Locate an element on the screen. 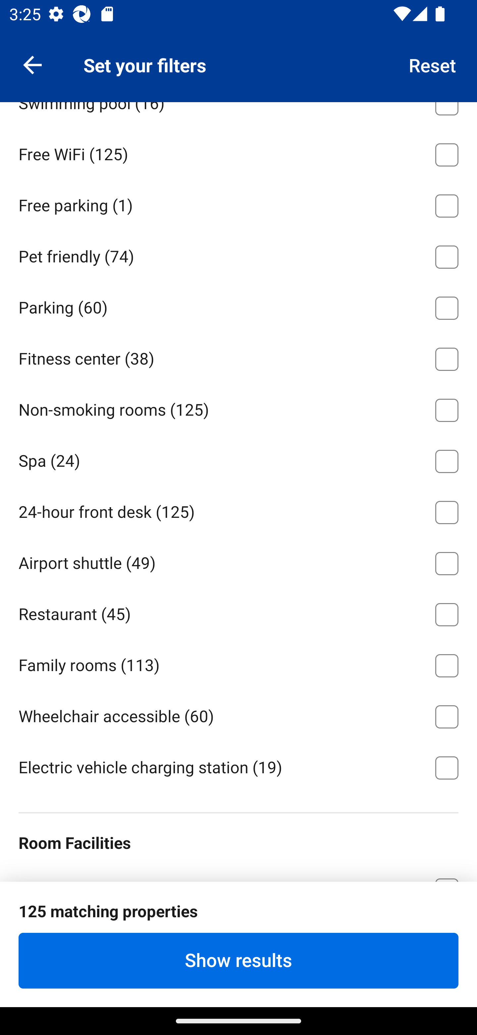  Fitness center ⁦(38) is located at coordinates (238, 357).